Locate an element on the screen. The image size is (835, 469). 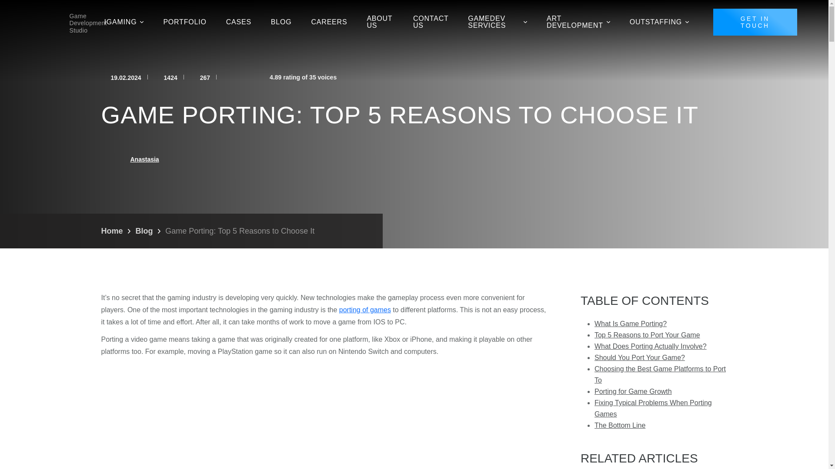
Top 5 Reasons to Port Your Game is located at coordinates (647, 334).